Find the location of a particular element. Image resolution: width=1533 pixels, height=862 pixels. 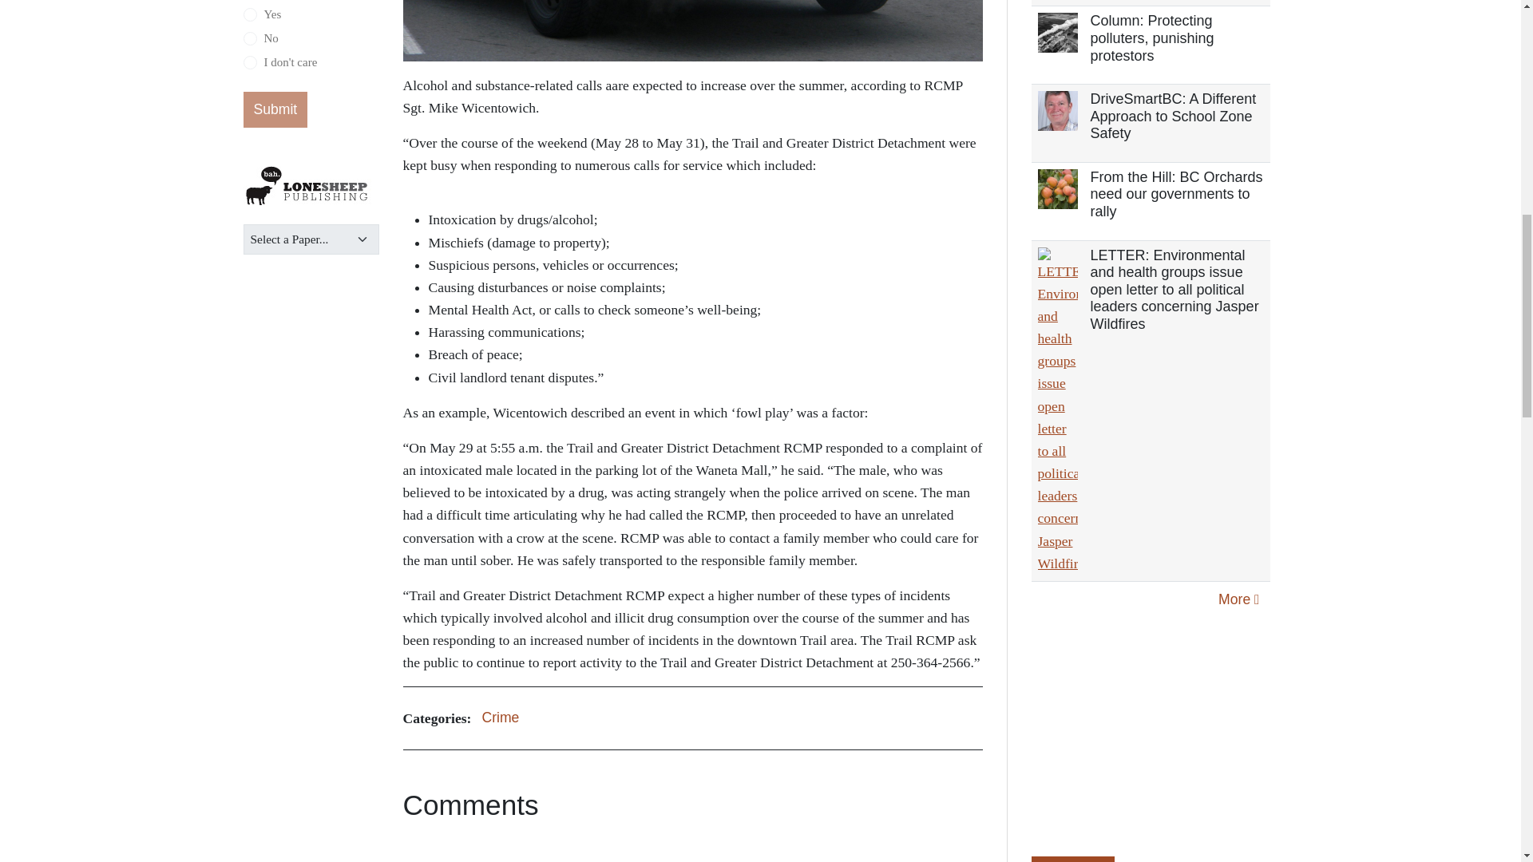

Submit is located at coordinates (275, 109).